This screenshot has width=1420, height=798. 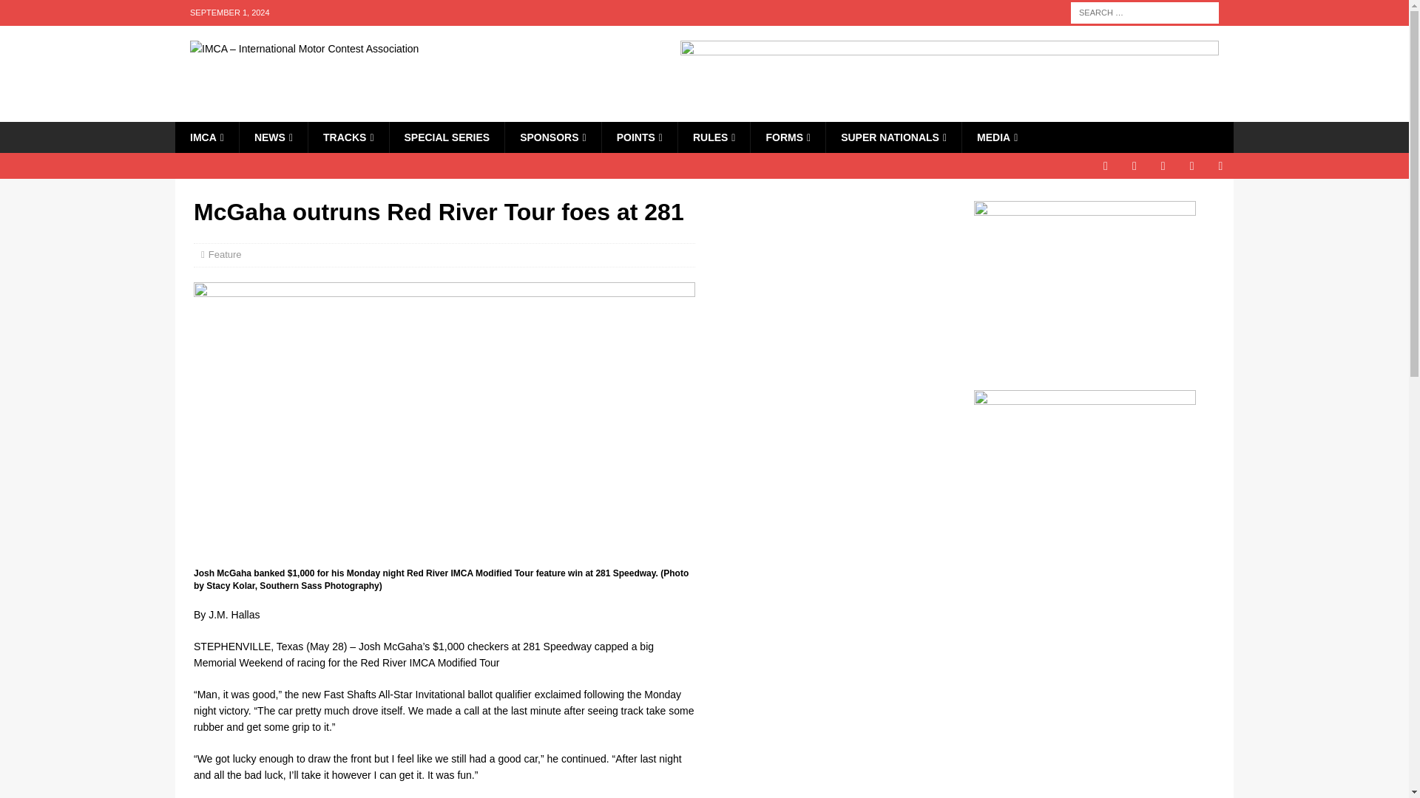 I want to click on POINTS, so click(x=639, y=137).